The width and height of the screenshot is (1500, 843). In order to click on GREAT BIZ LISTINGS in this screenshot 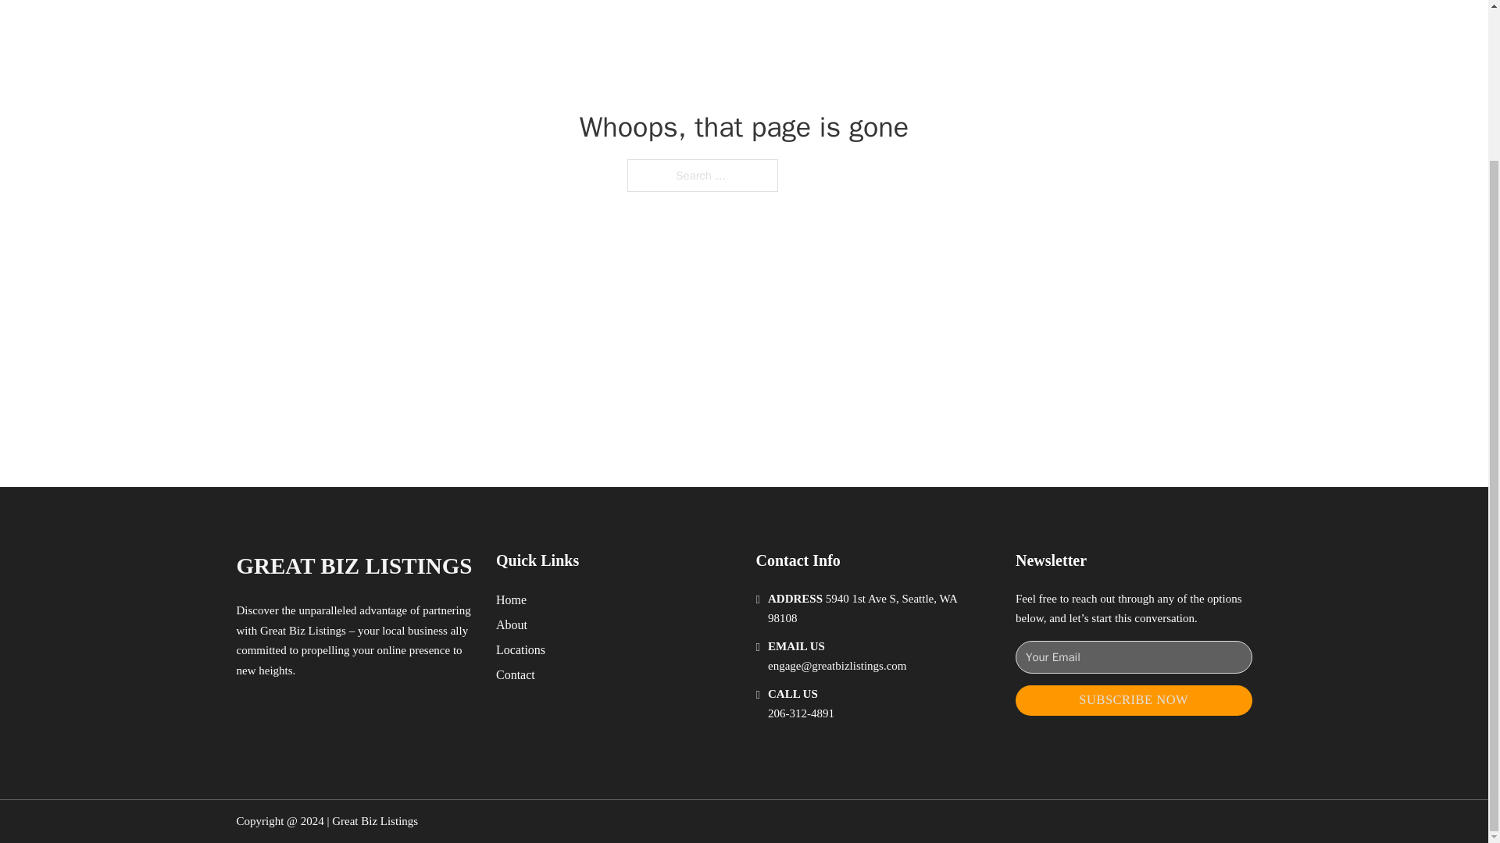, I will do `click(353, 565)`.